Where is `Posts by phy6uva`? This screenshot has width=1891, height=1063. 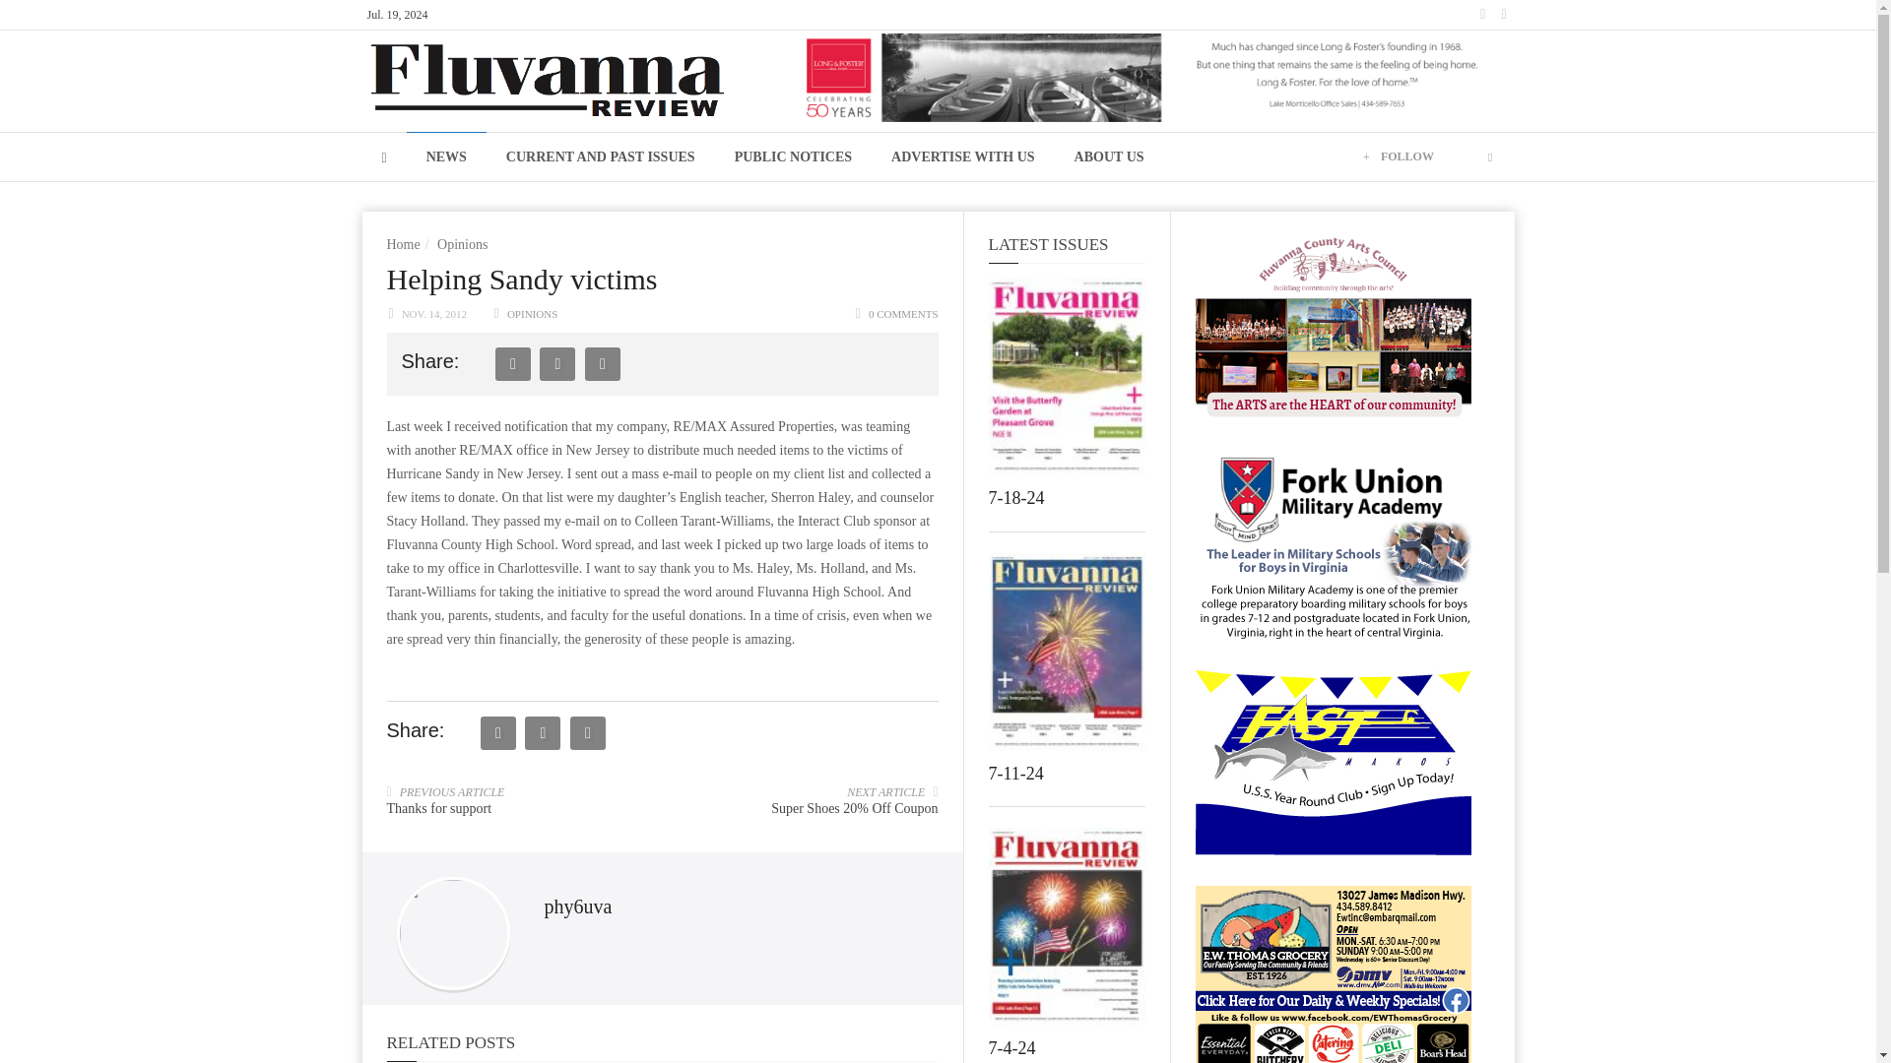
Posts by phy6uva is located at coordinates (577, 906).